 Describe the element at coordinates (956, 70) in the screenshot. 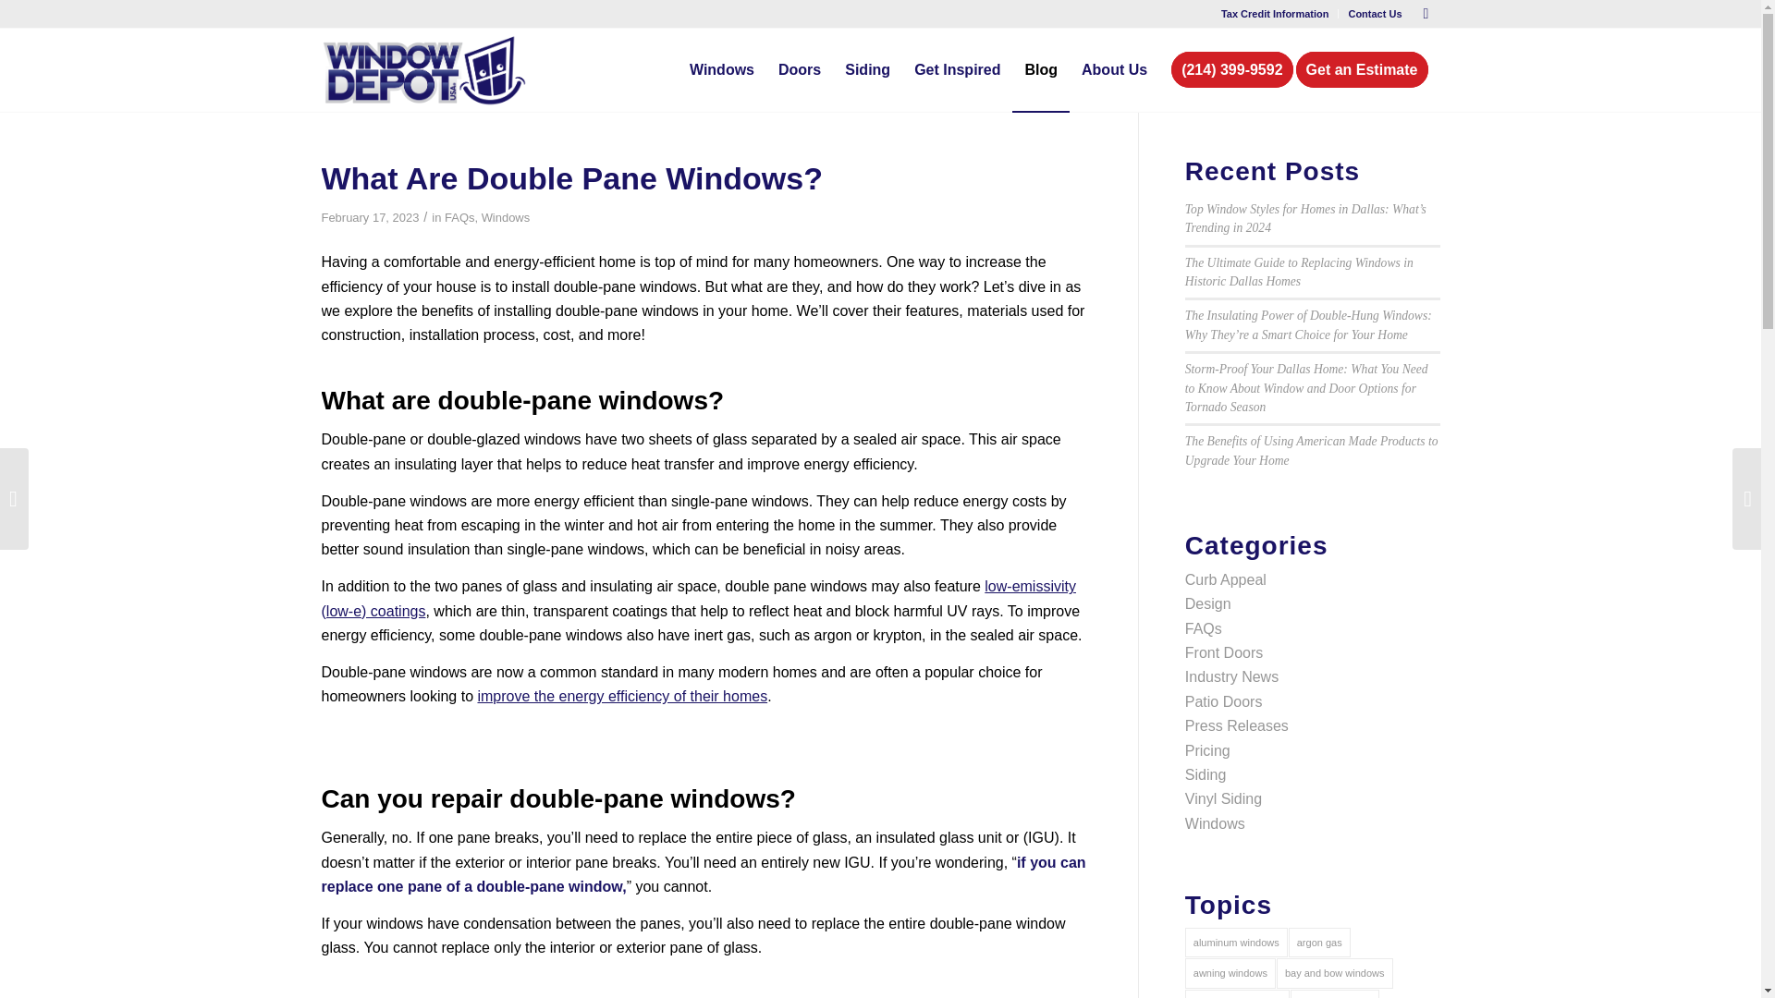

I see `Get Inspired` at that location.